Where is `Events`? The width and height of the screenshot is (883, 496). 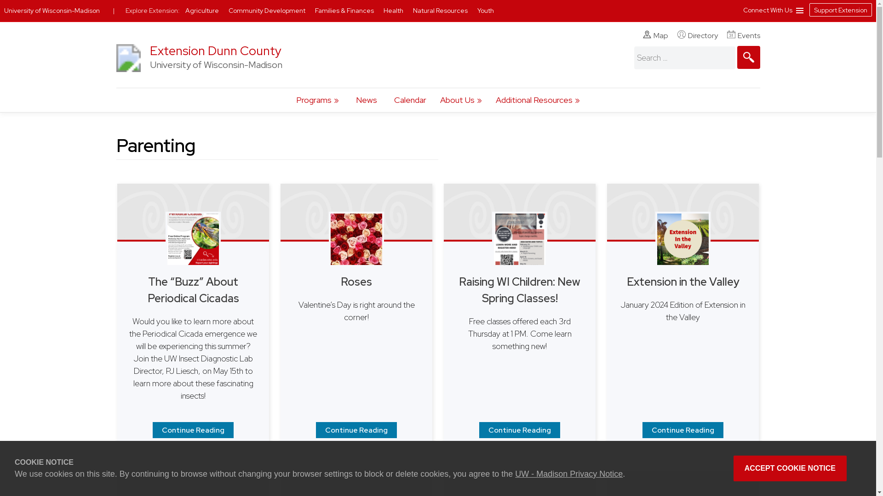 Events is located at coordinates (743, 35).